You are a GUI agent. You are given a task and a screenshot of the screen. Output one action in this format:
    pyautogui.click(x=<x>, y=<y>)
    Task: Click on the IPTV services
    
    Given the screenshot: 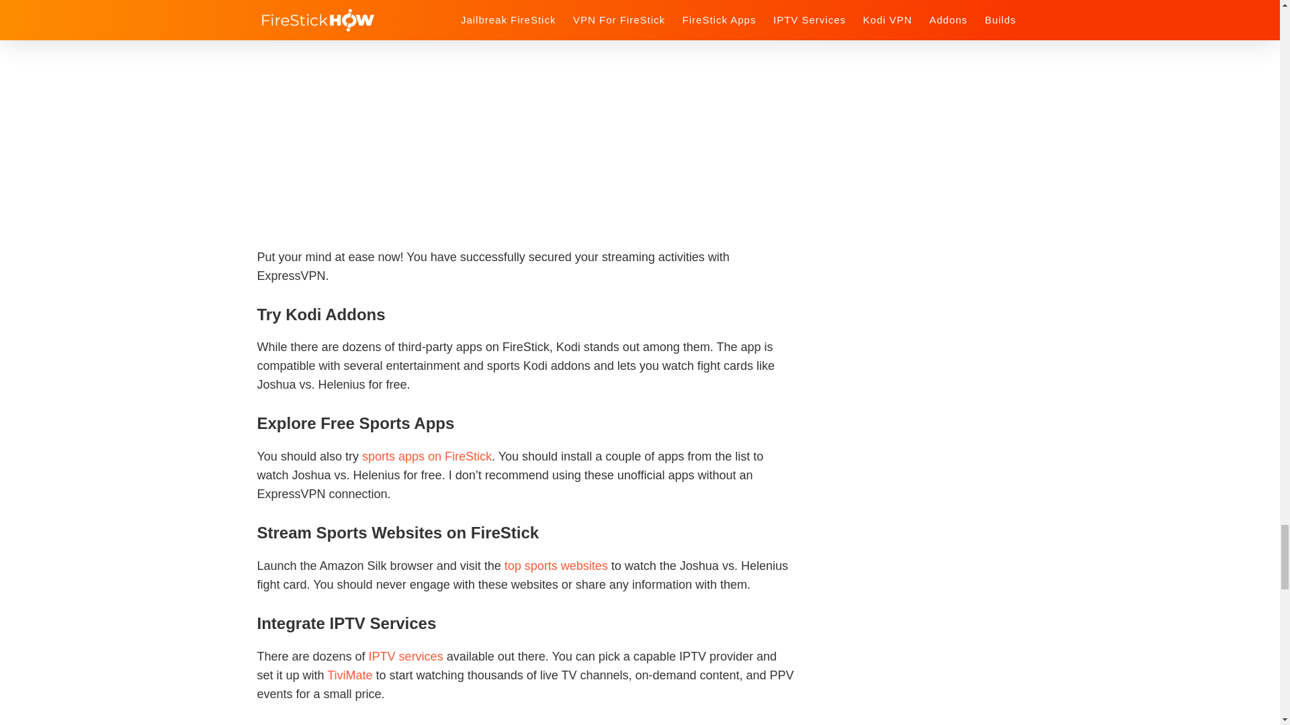 What is the action you would take?
    pyautogui.click(x=406, y=657)
    